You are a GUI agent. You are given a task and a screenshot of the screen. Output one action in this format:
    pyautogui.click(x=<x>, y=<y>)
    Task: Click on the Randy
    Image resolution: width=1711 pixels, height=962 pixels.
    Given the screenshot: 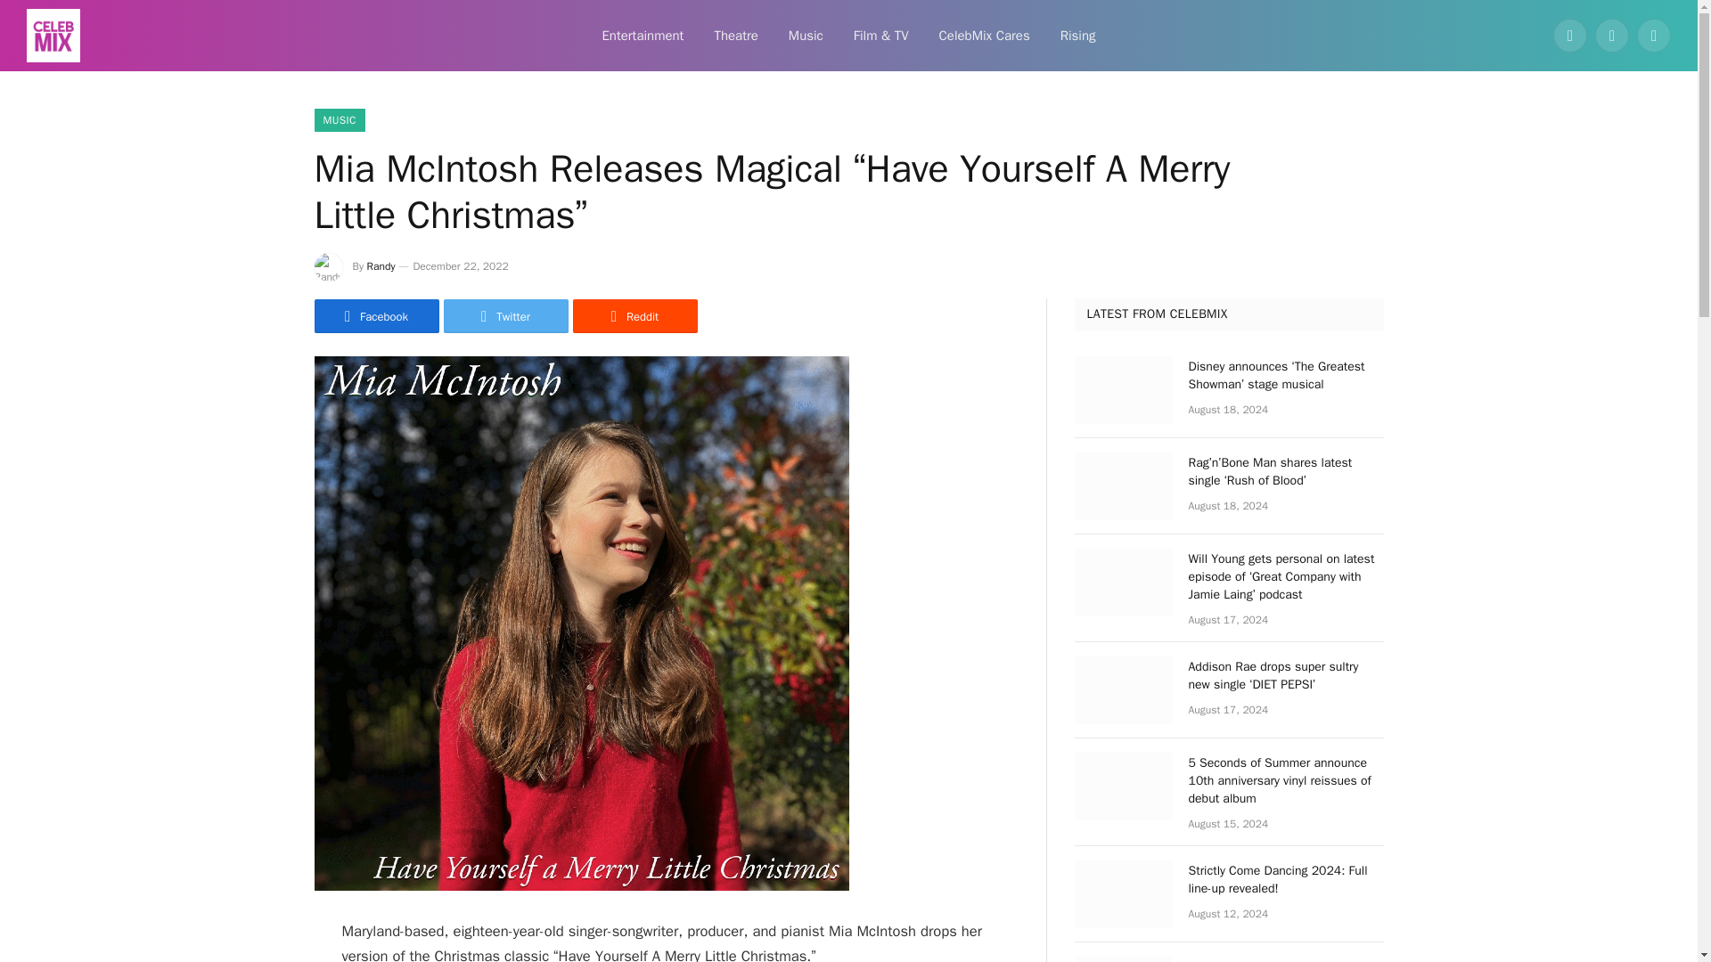 What is the action you would take?
    pyautogui.click(x=381, y=265)
    